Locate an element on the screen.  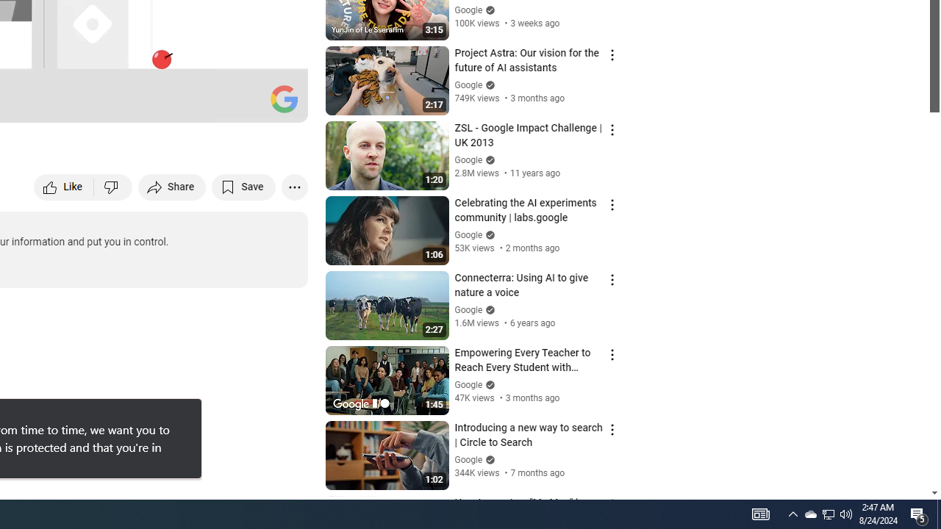
Channel watermark is located at coordinates (284, 98).